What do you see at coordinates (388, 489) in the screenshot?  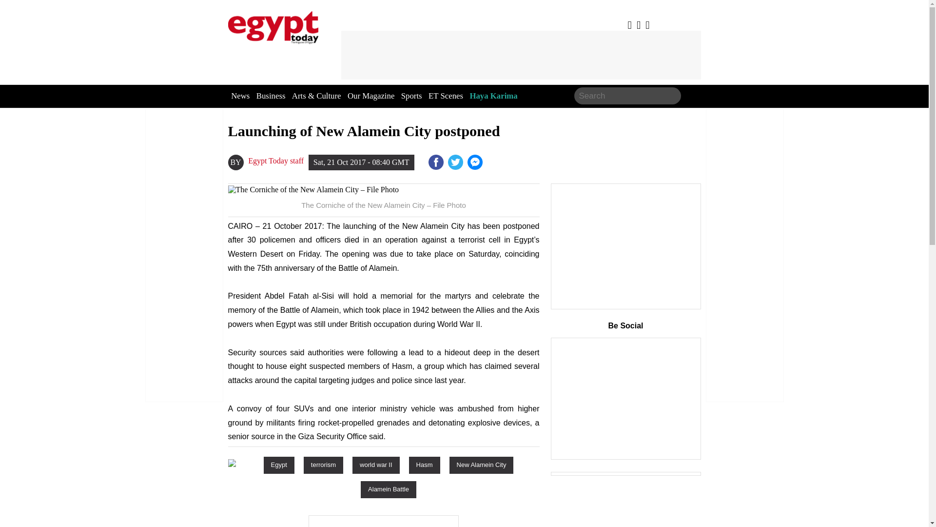 I see `Alamein Battle` at bounding box center [388, 489].